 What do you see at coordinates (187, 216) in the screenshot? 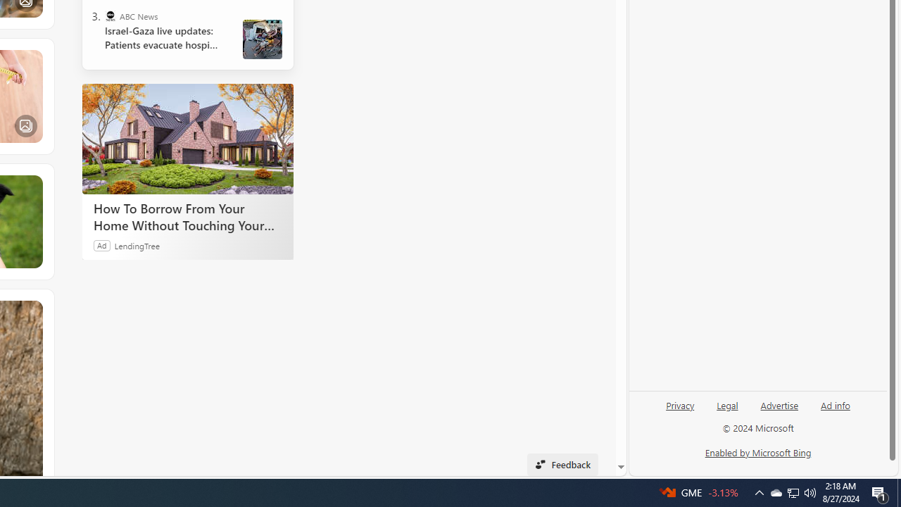
I see `How To Borrow From Your Home Without Touching Your Mortgage` at bounding box center [187, 216].